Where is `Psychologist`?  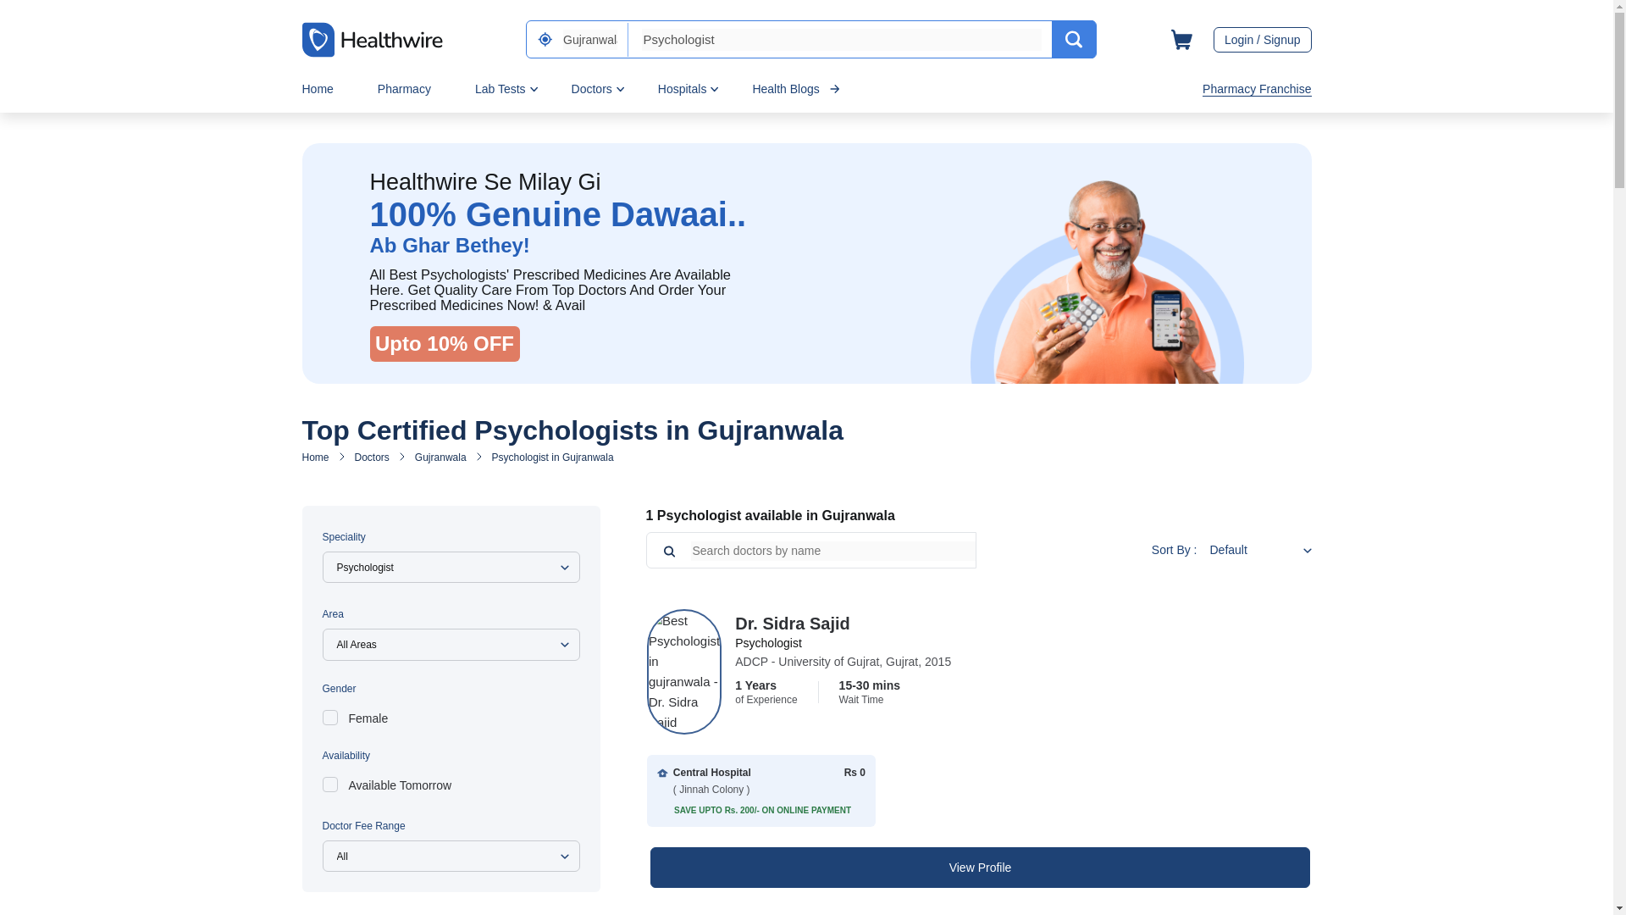
Psychologist is located at coordinates (842, 39).